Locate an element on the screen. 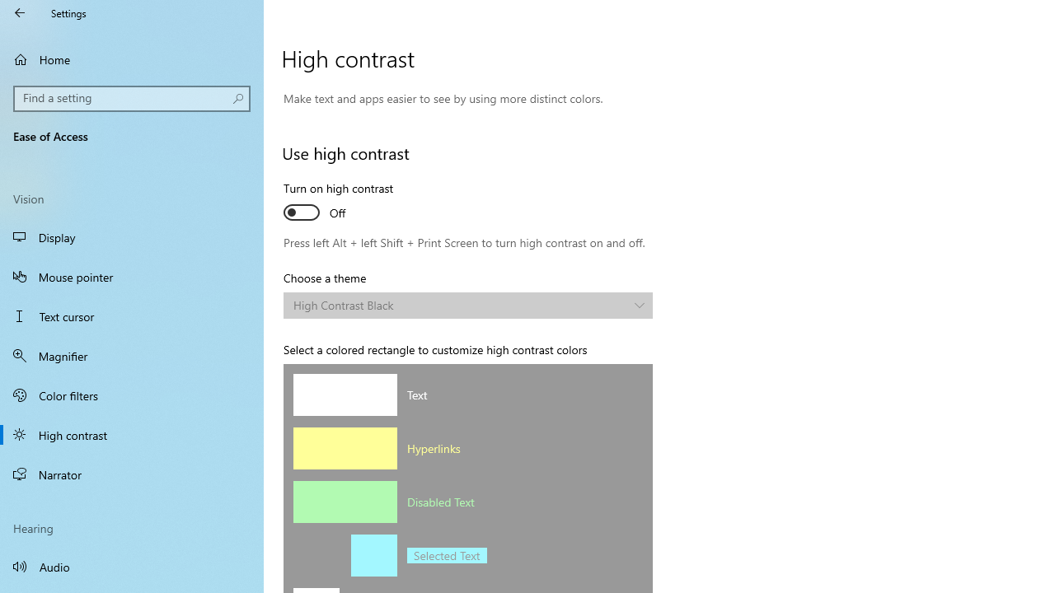 The height and width of the screenshot is (593, 1055). High contrast is located at coordinates (132, 435).